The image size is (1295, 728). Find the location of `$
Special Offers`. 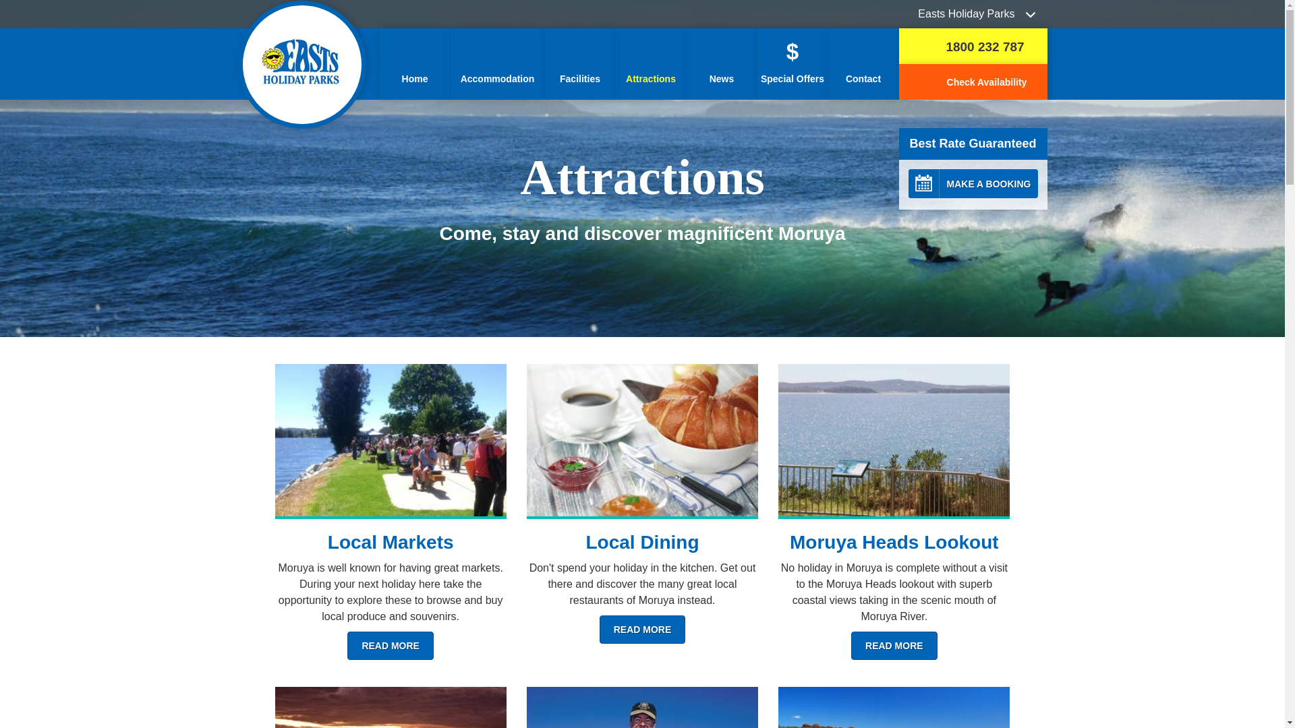

$
Special Offers is located at coordinates (792, 64).